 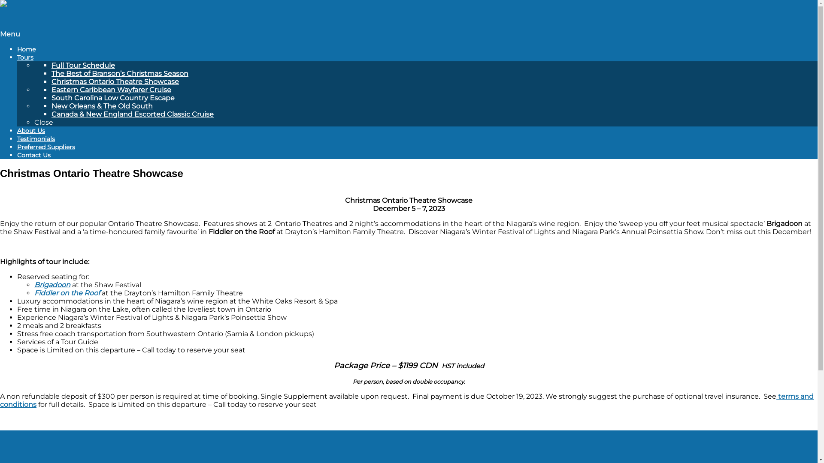 What do you see at coordinates (52, 285) in the screenshot?
I see `Brigadoon` at bounding box center [52, 285].